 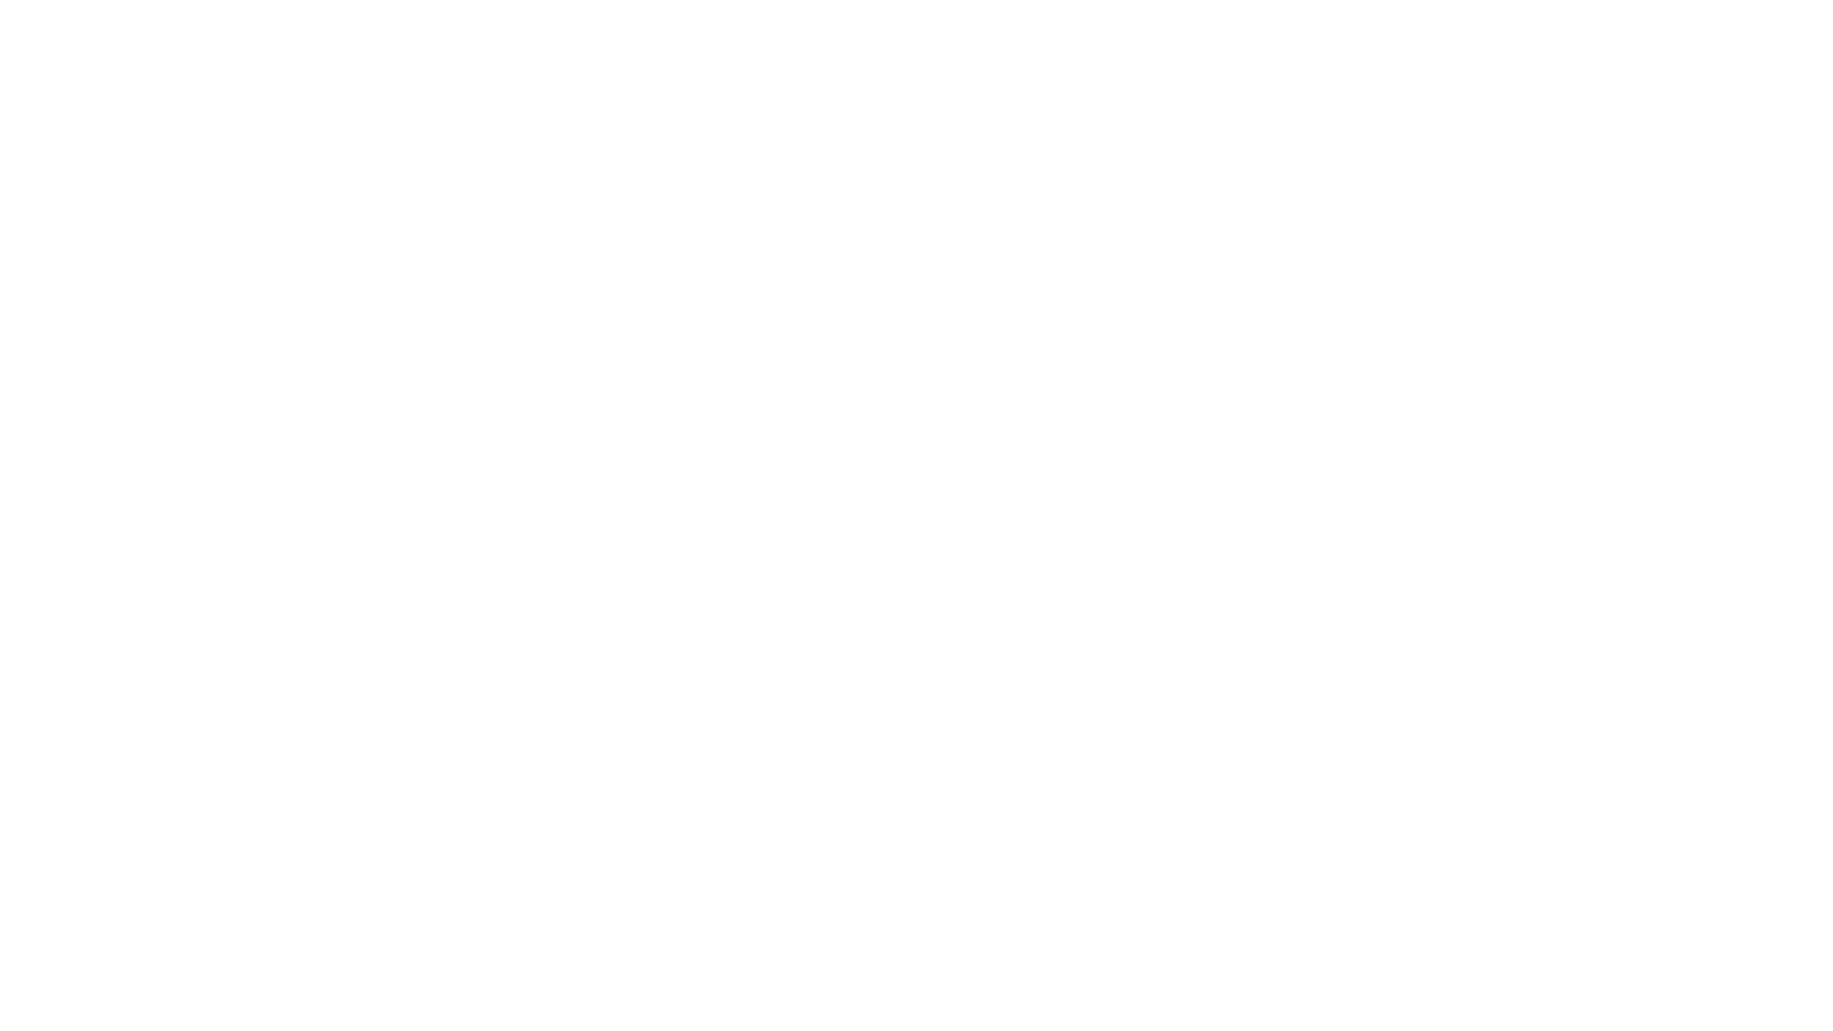 I want to click on Pinterest, so click(x=1346, y=282).